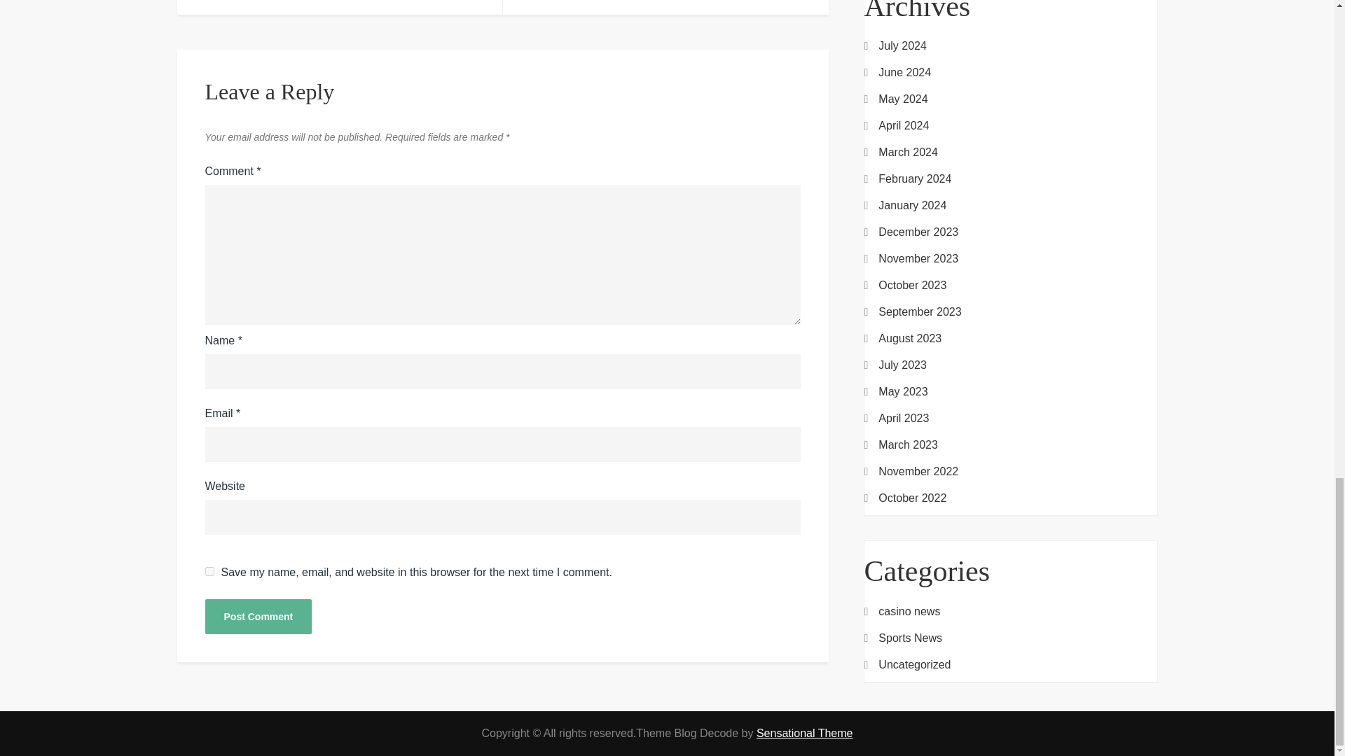  Describe the element at coordinates (908, 153) in the screenshot. I see `March 2024` at that location.